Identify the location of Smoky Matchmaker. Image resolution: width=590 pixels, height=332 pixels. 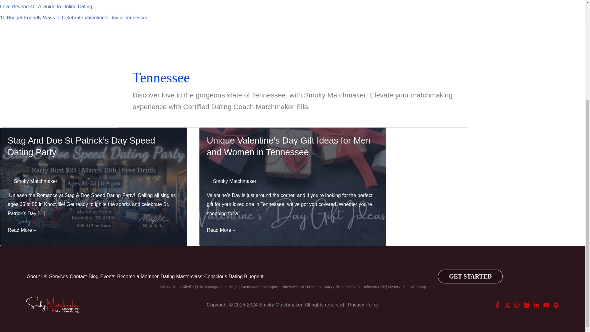
(234, 181).